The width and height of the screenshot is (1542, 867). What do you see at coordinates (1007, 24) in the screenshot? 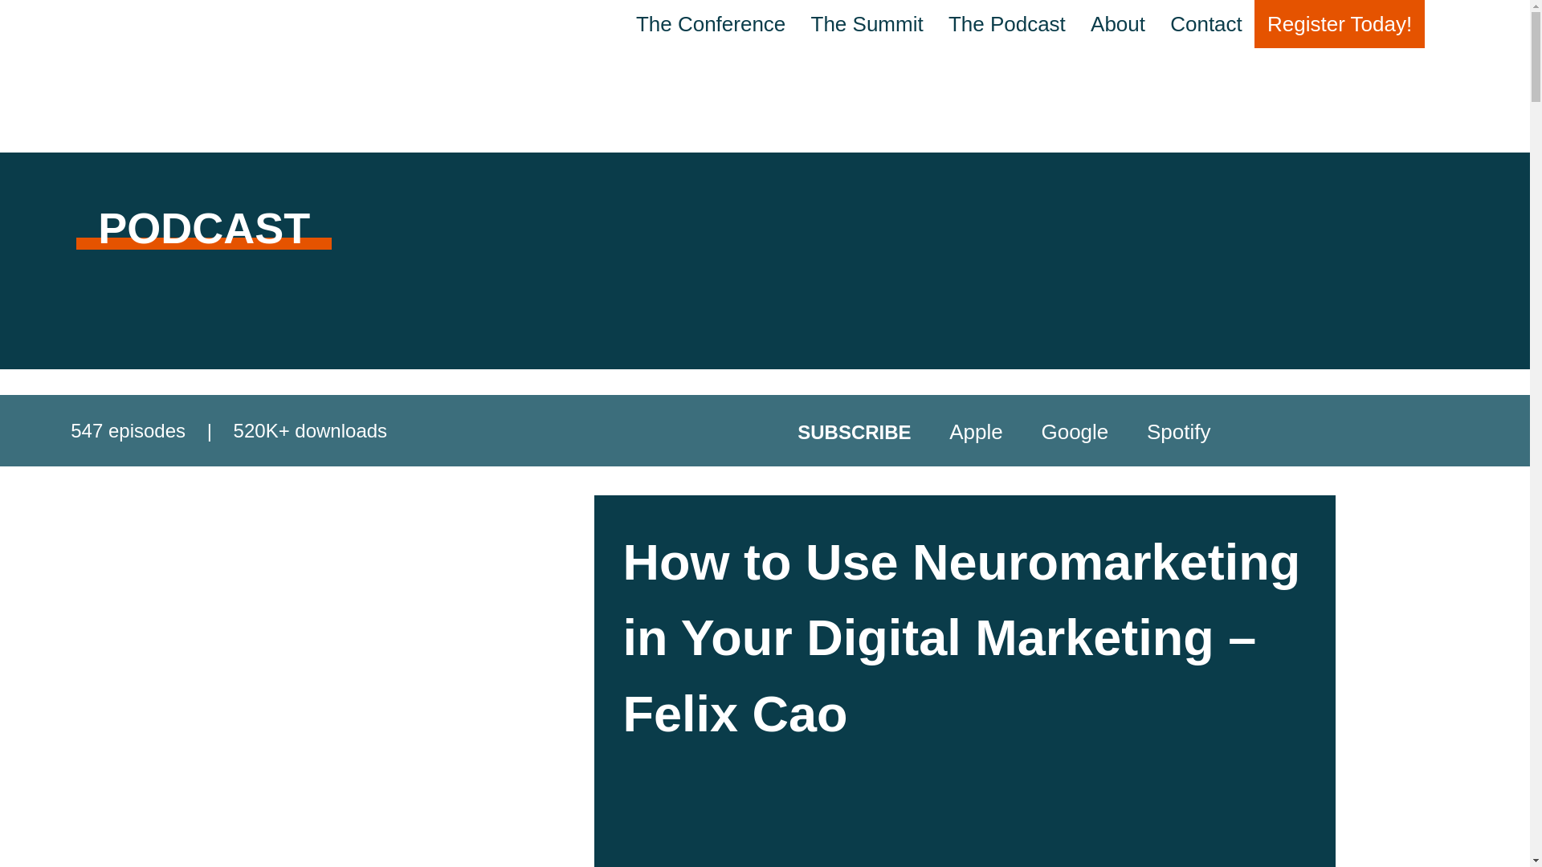
I see `The Podcast` at bounding box center [1007, 24].